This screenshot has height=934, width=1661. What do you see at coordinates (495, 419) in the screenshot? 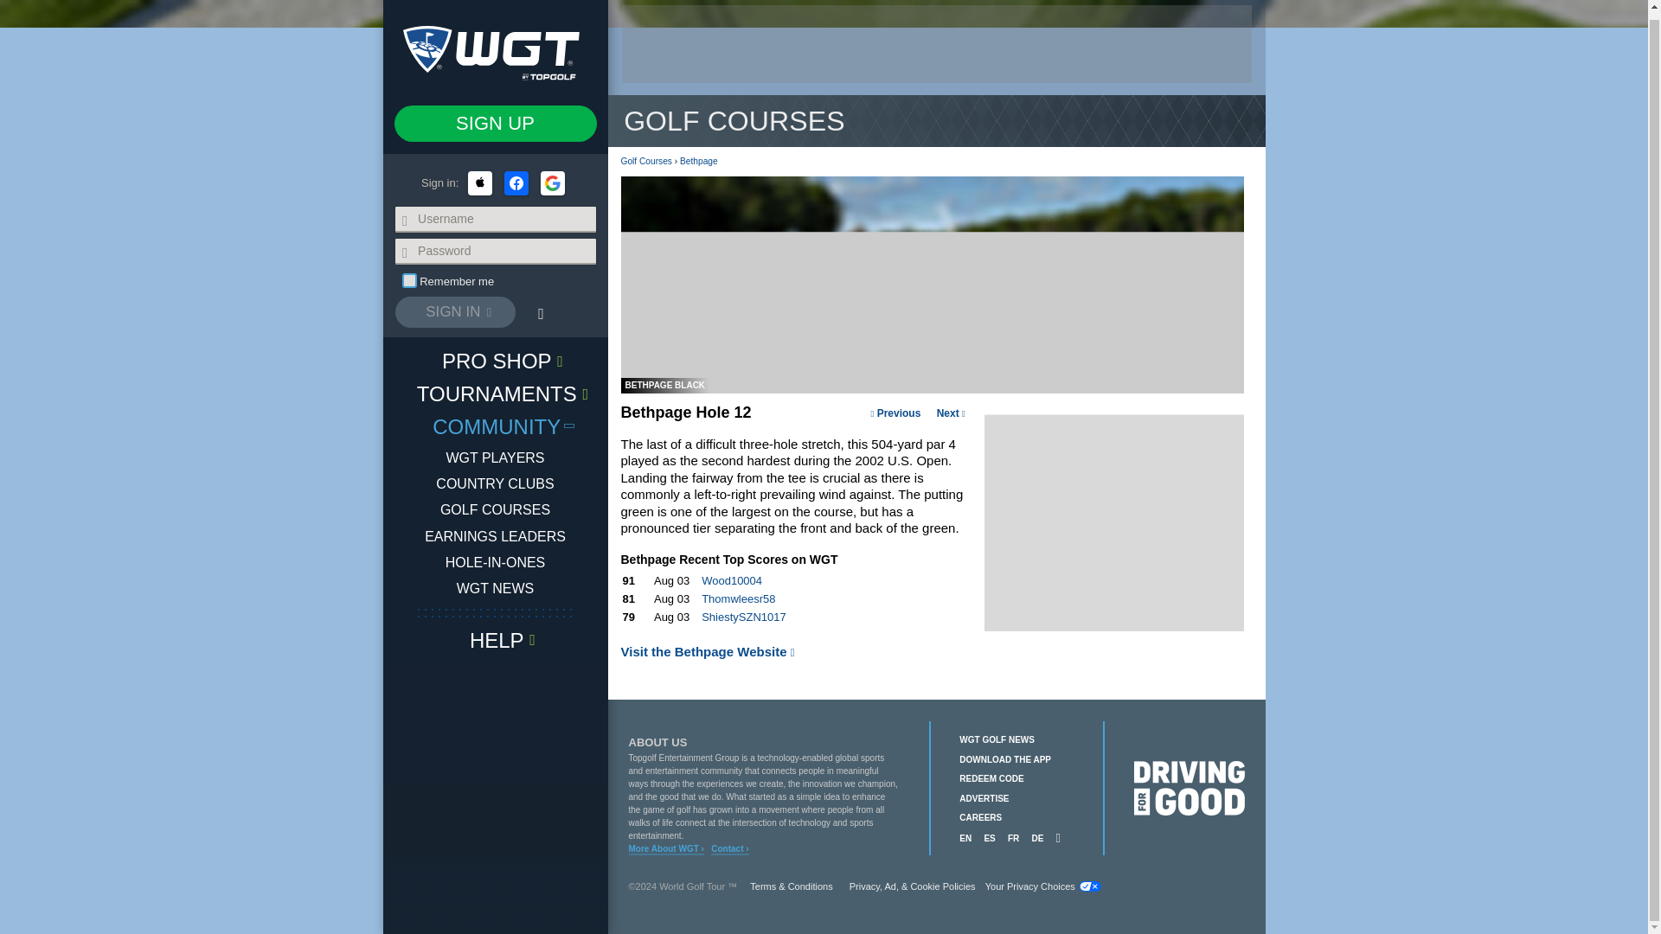
I see `COMMUNITY` at bounding box center [495, 419].